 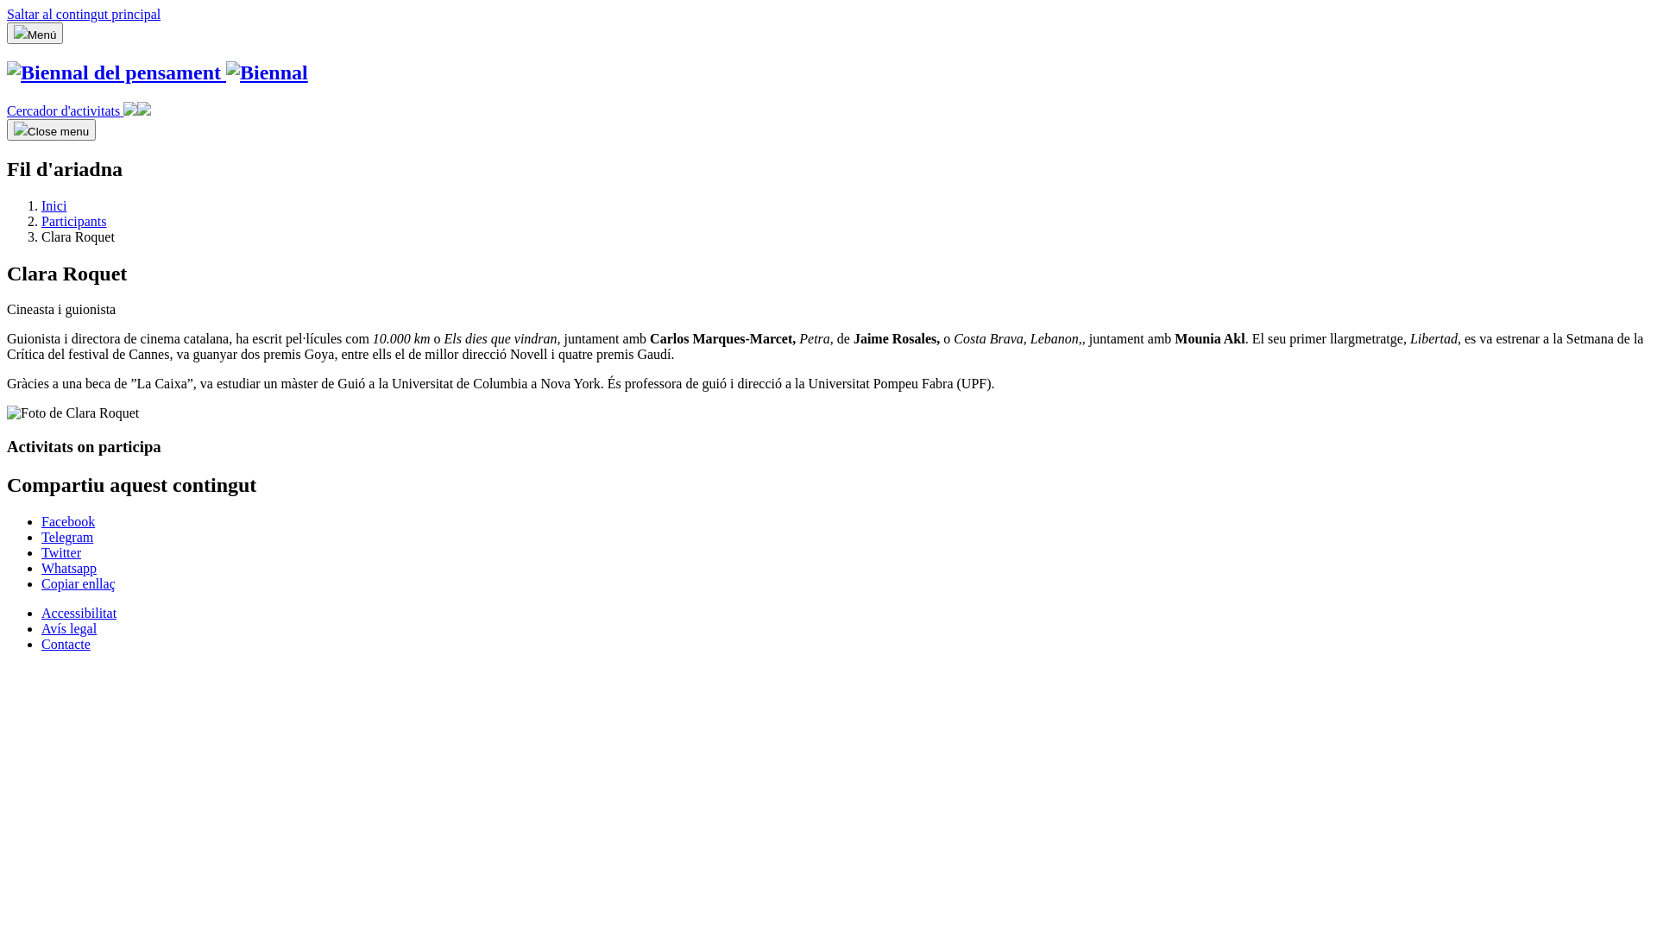 What do you see at coordinates (61, 552) in the screenshot?
I see `Twitter` at bounding box center [61, 552].